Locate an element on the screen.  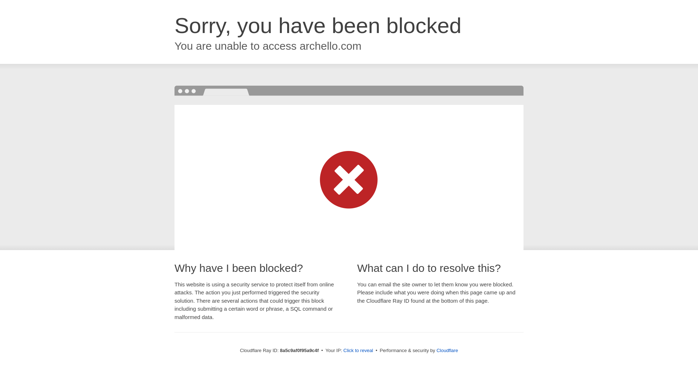
Click to reveal is located at coordinates (358, 351).